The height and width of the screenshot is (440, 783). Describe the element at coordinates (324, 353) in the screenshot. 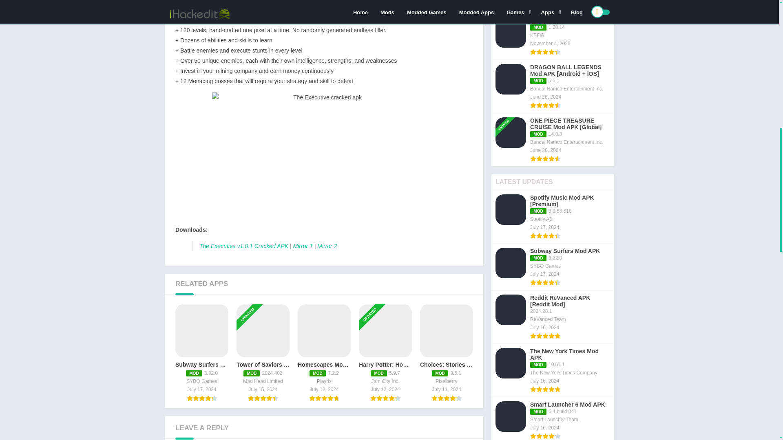

I see `Homescapes Mod APK` at that location.